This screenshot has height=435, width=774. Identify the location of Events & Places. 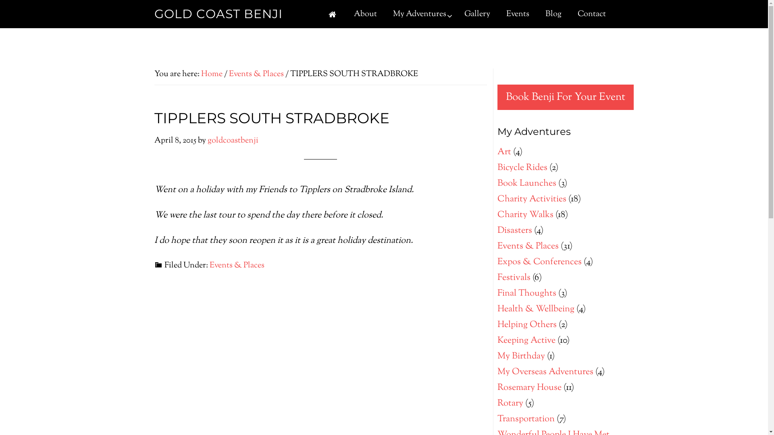
(237, 266).